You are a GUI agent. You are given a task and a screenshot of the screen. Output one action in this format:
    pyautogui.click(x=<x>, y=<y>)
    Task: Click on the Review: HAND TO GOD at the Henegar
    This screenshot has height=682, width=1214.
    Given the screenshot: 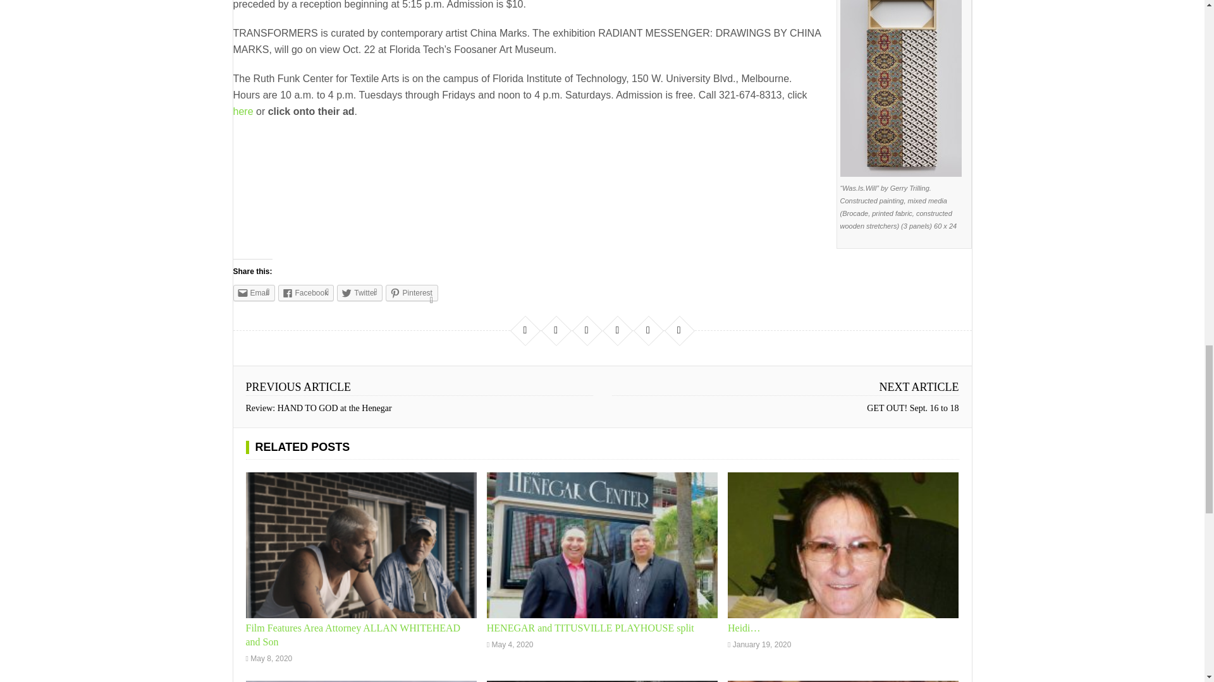 What is the action you would take?
    pyautogui.click(x=317, y=408)
    